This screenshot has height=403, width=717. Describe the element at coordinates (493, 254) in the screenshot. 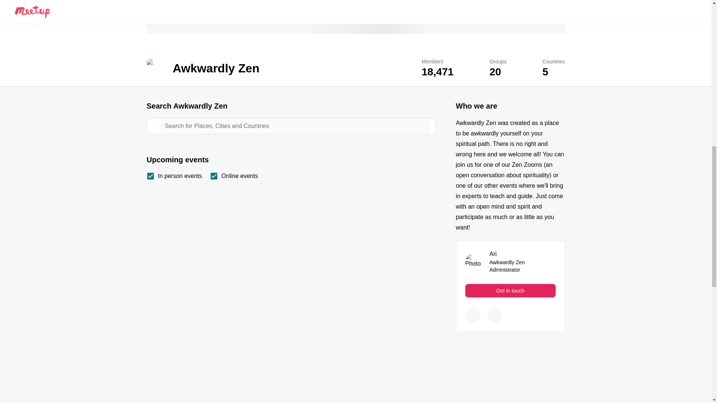

I see `Ari` at that location.